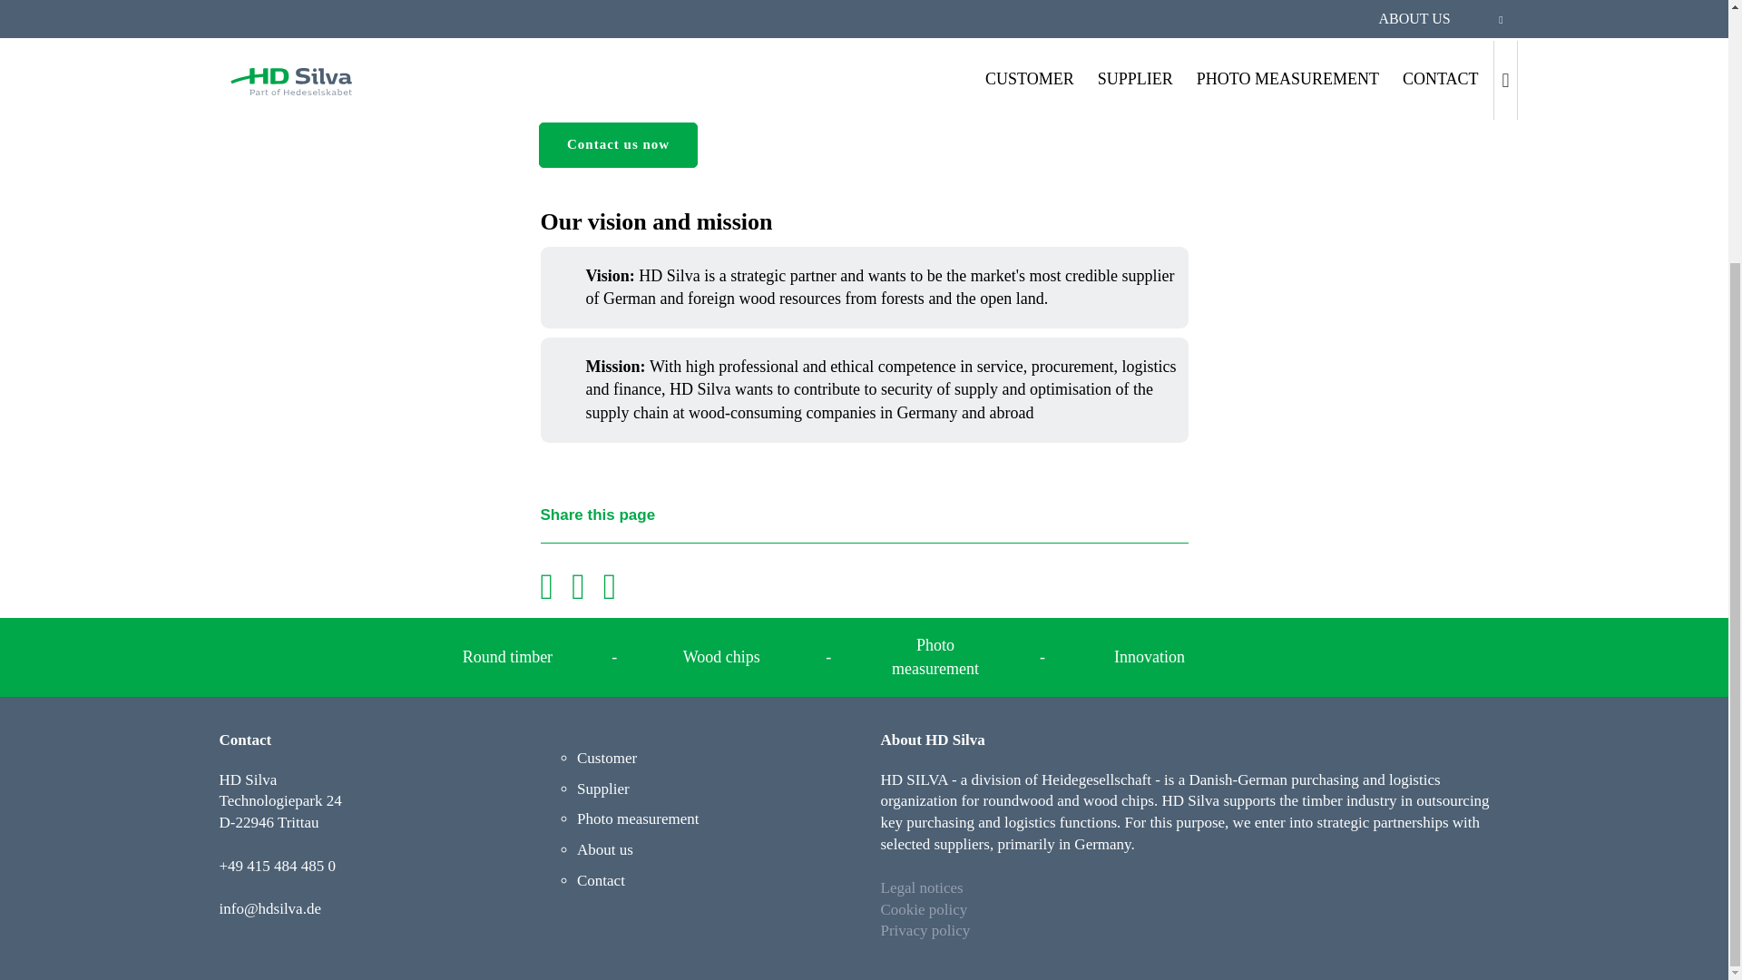 The width and height of the screenshot is (1742, 980). Describe the element at coordinates (602, 789) in the screenshot. I see `Supplier` at that location.